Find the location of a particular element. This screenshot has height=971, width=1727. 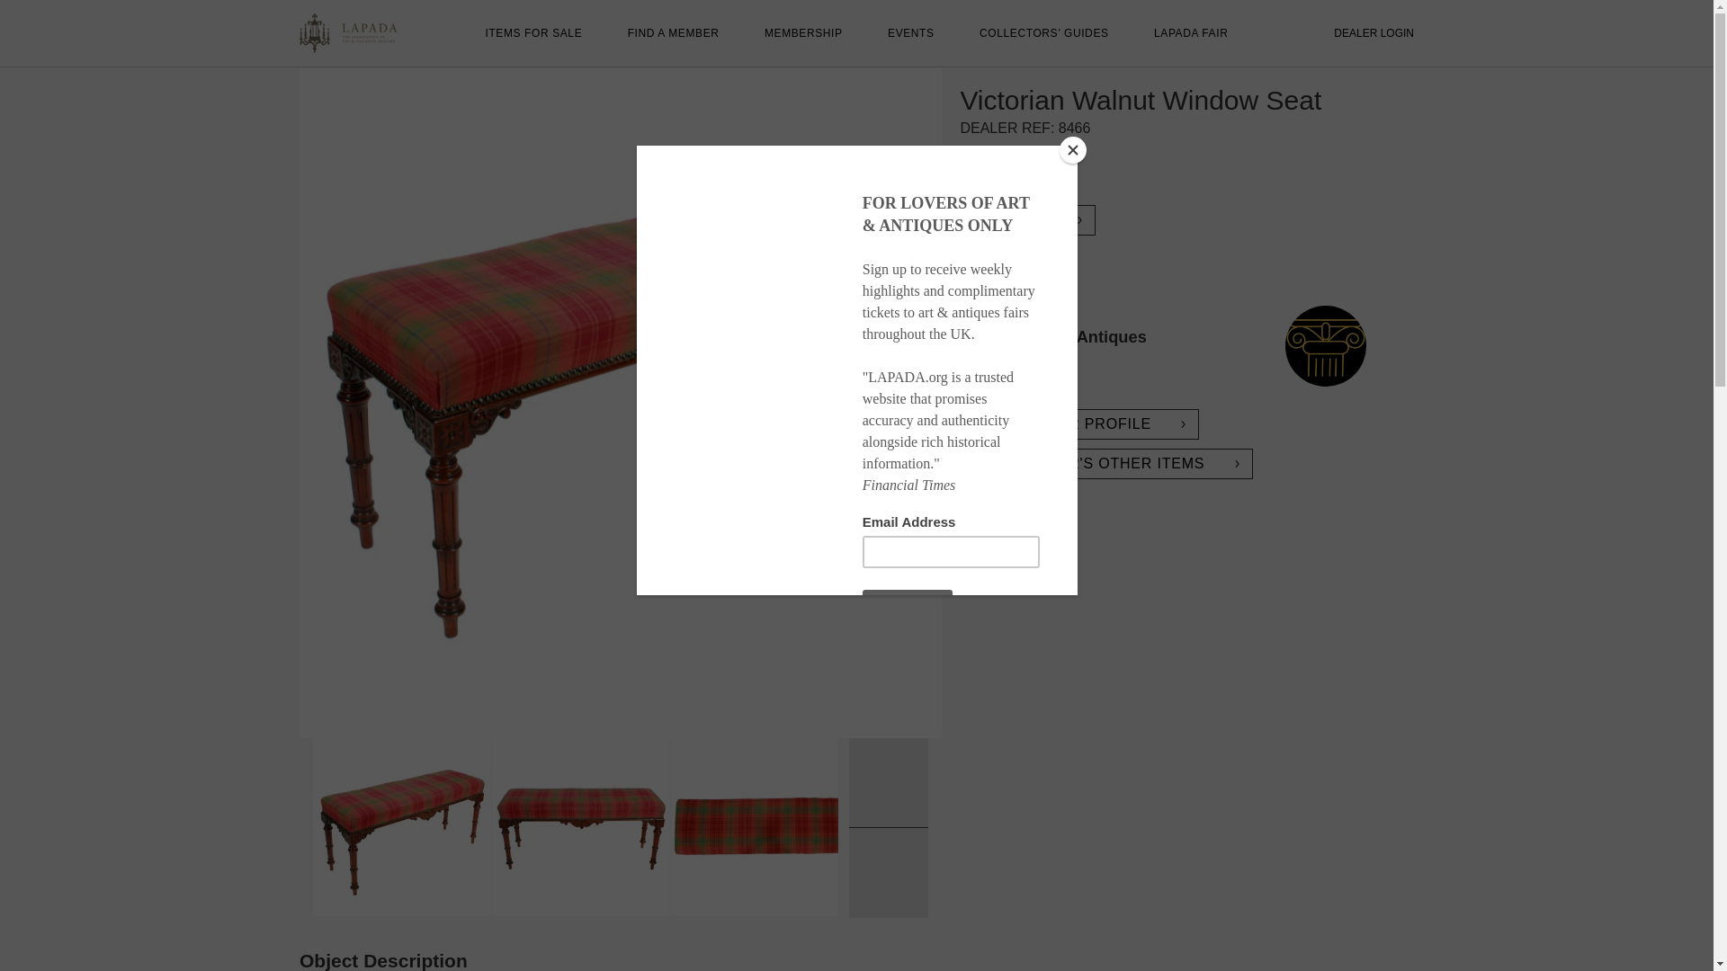

EVENTS is located at coordinates (910, 33).